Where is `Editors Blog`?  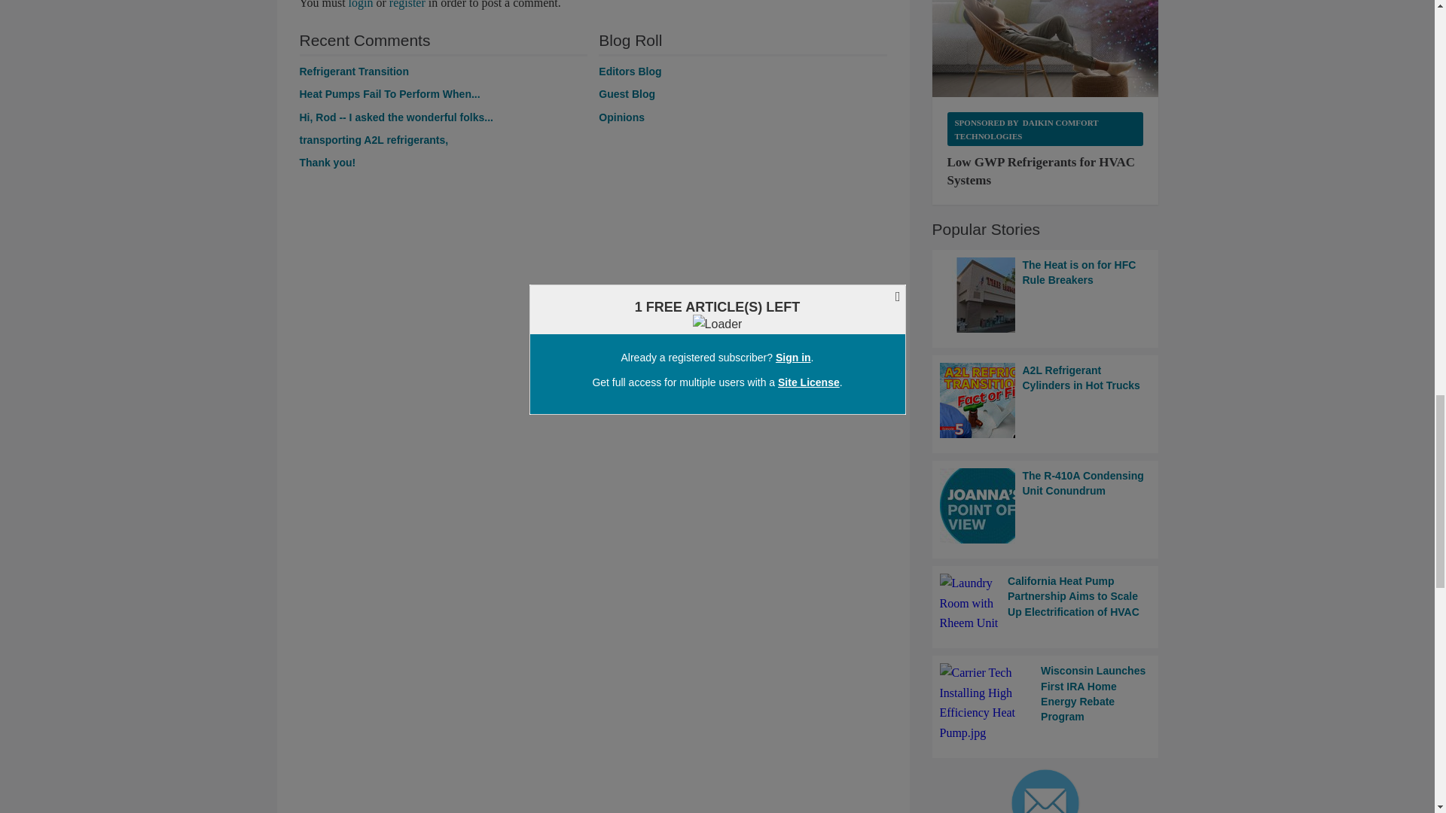
Editors Blog is located at coordinates (630, 71).